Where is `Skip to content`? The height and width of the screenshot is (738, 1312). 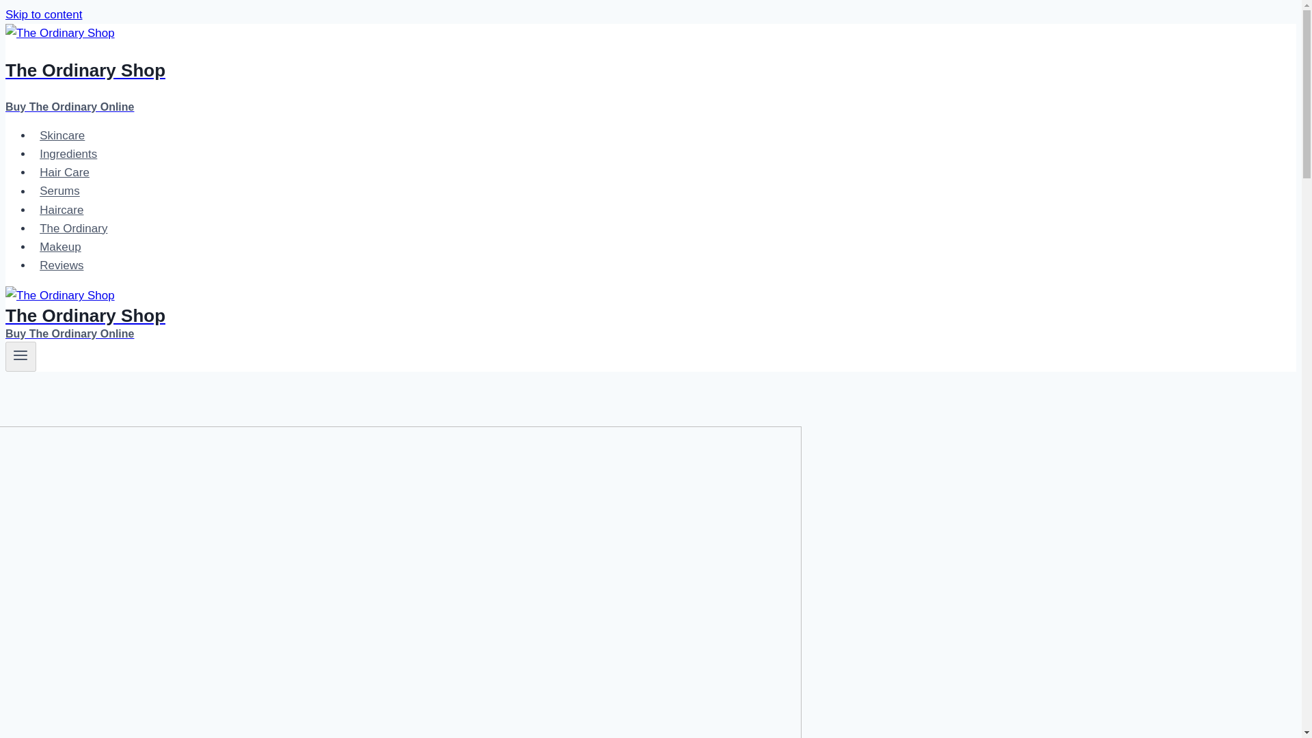
Skip to content is located at coordinates (62, 135).